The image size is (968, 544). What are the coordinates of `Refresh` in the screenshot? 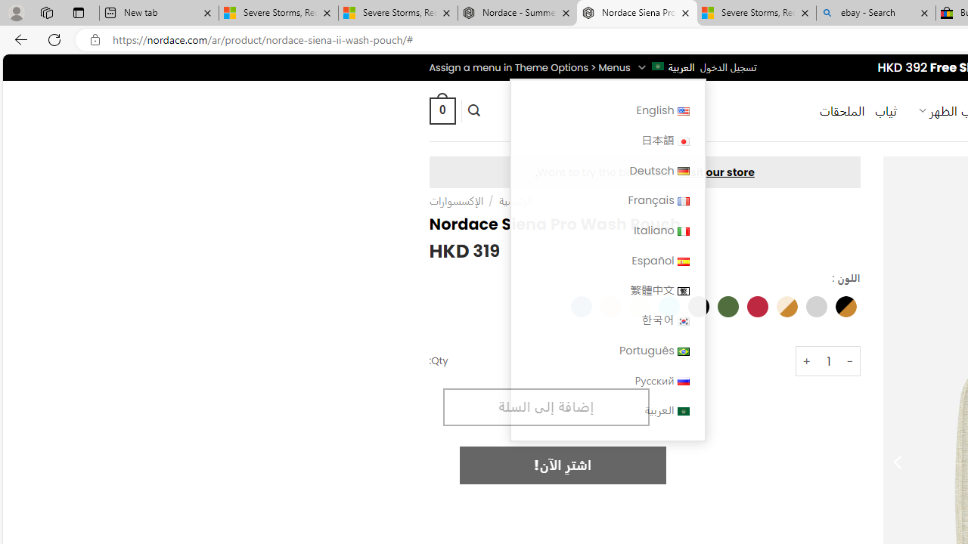 It's located at (54, 39).